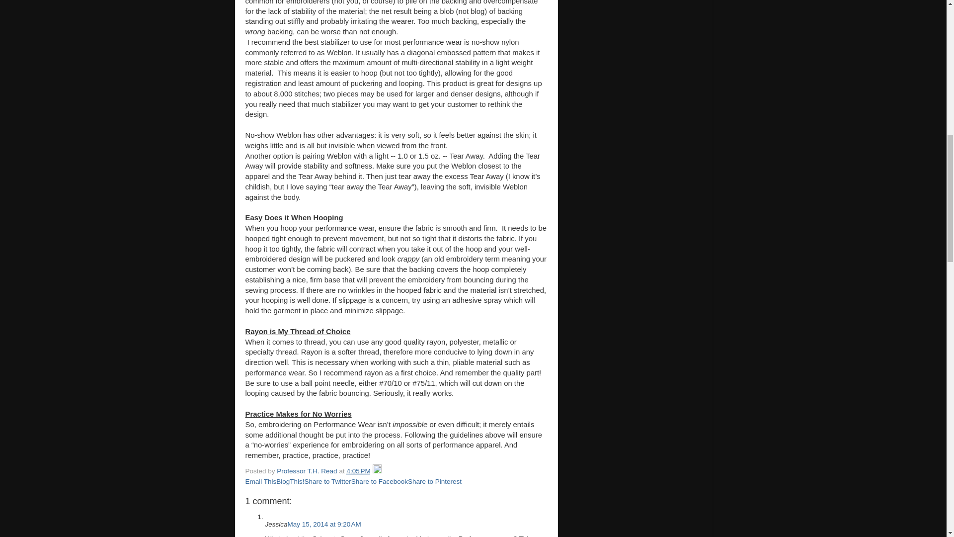 This screenshot has width=954, height=537. What do you see at coordinates (435, 481) in the screenshot?
I see `Share to Pinterest` at bounding box center [435, 481].